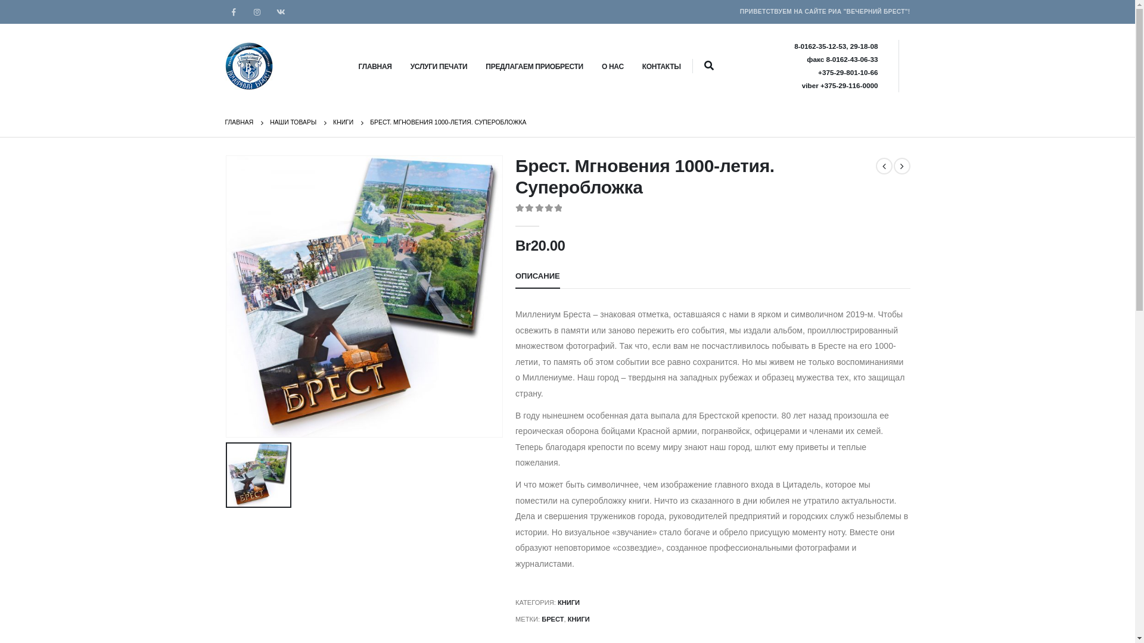  I want to click on VK, so click(280, 12).